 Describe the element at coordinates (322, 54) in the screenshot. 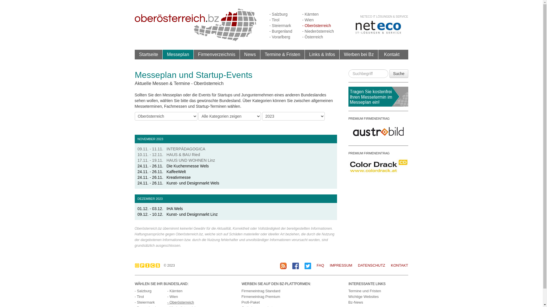

I see `Links & Infos` at that location.